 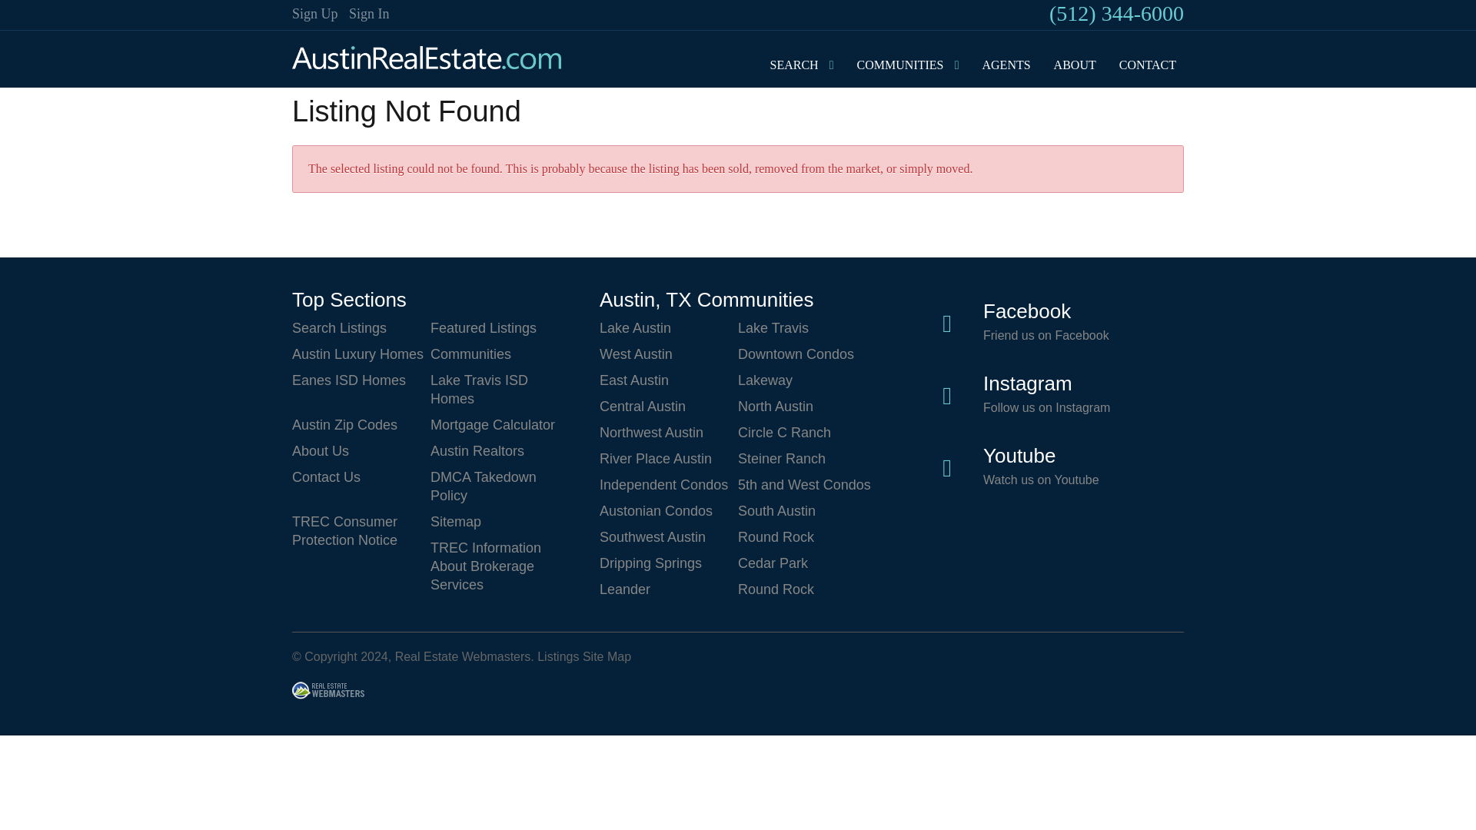 I want to click on Featured Listings, so click(x=500, y=327).